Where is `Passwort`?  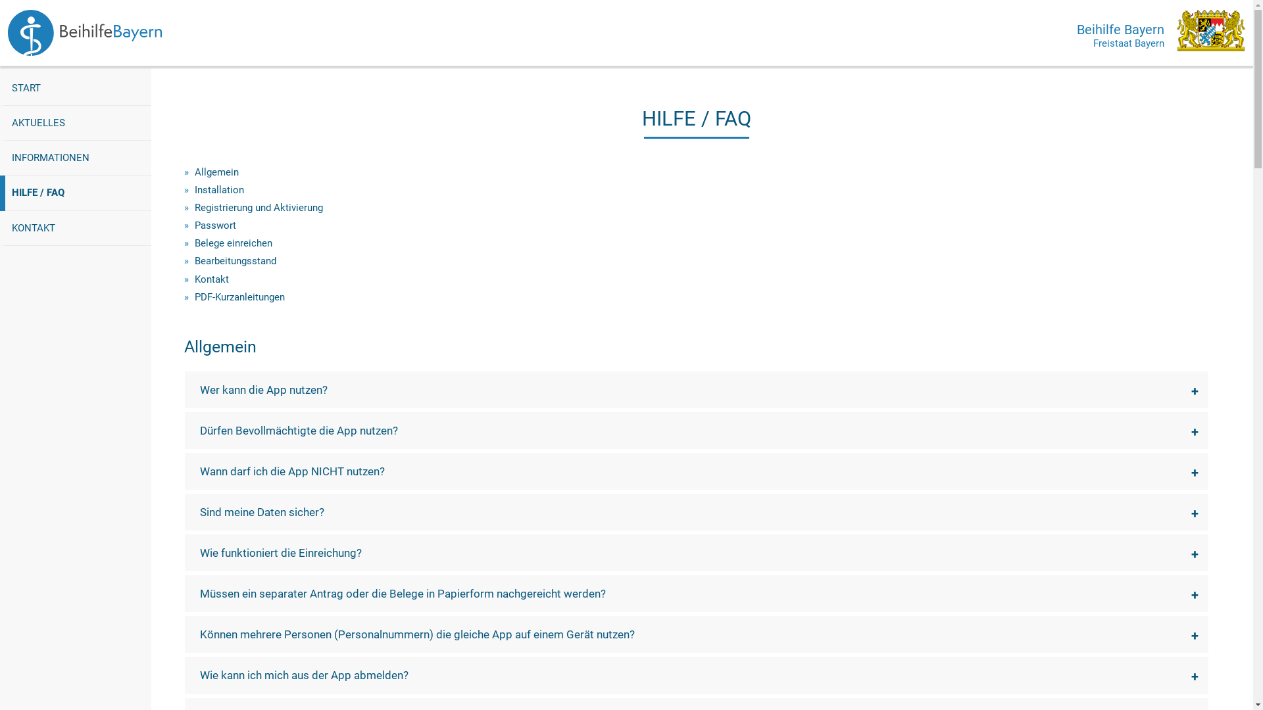 Passwort is located at coordinates (216, 225).